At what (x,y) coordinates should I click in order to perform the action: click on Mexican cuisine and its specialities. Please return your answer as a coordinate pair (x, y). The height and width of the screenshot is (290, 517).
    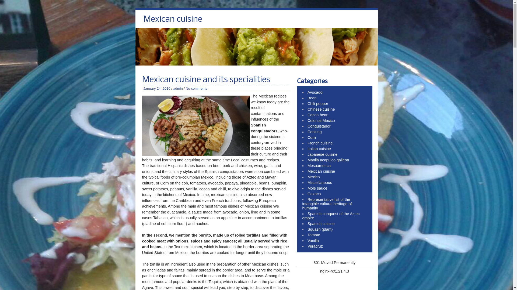
    Looking at the image, I should click on (206, 80).